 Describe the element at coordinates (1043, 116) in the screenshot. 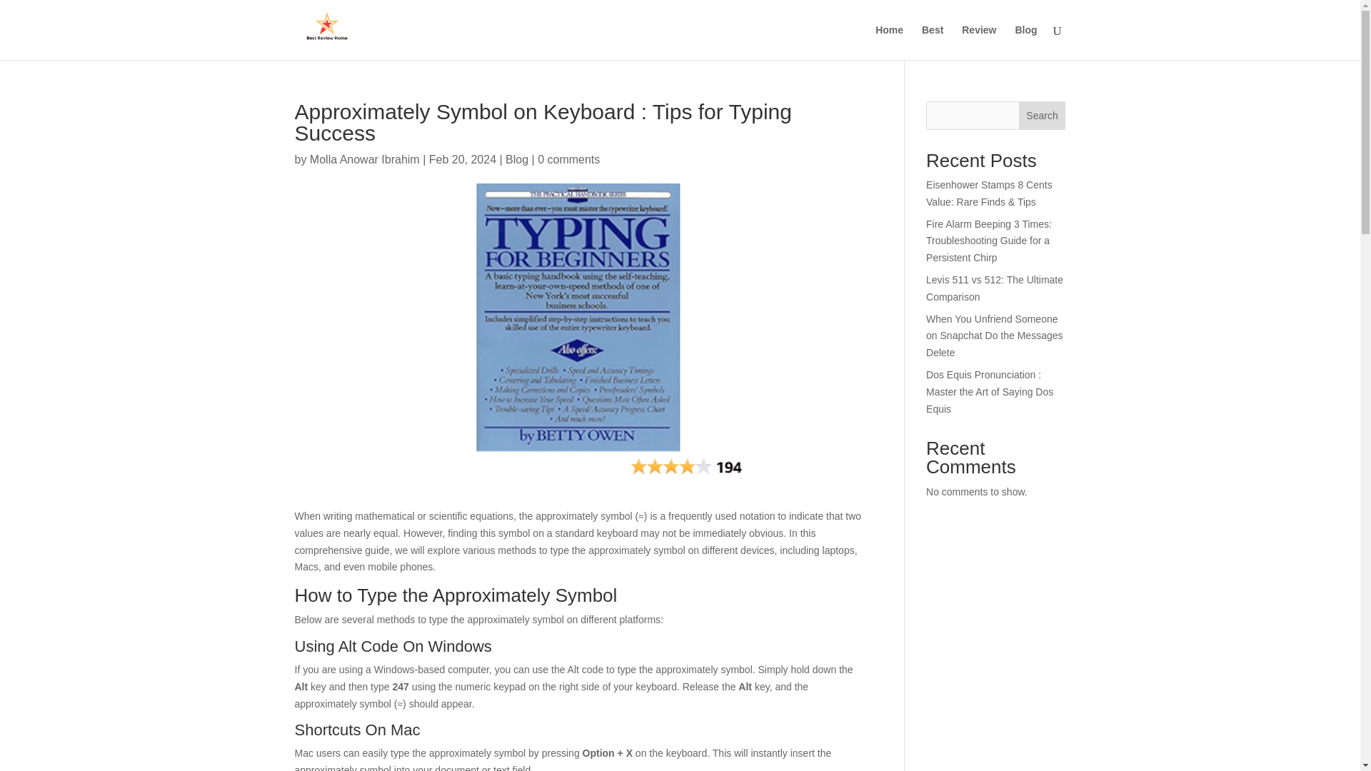

I see `Search` at that location.